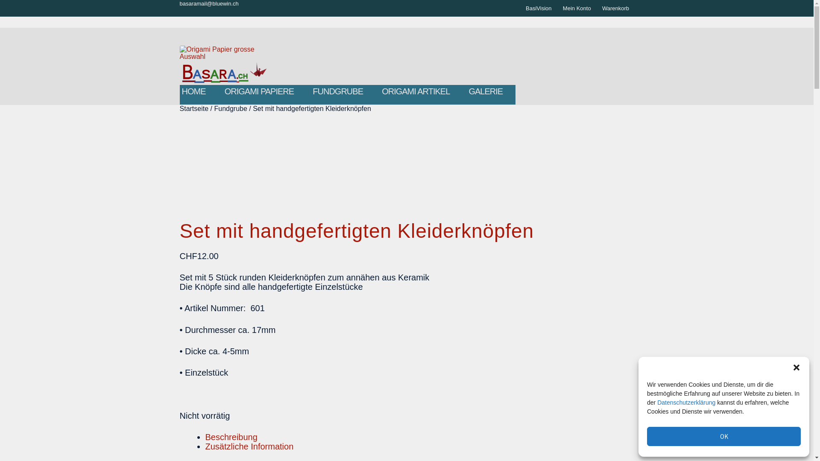  Describe the element at coordinates (486, 91) in the screenshot. I see `GALERIE` at that location.